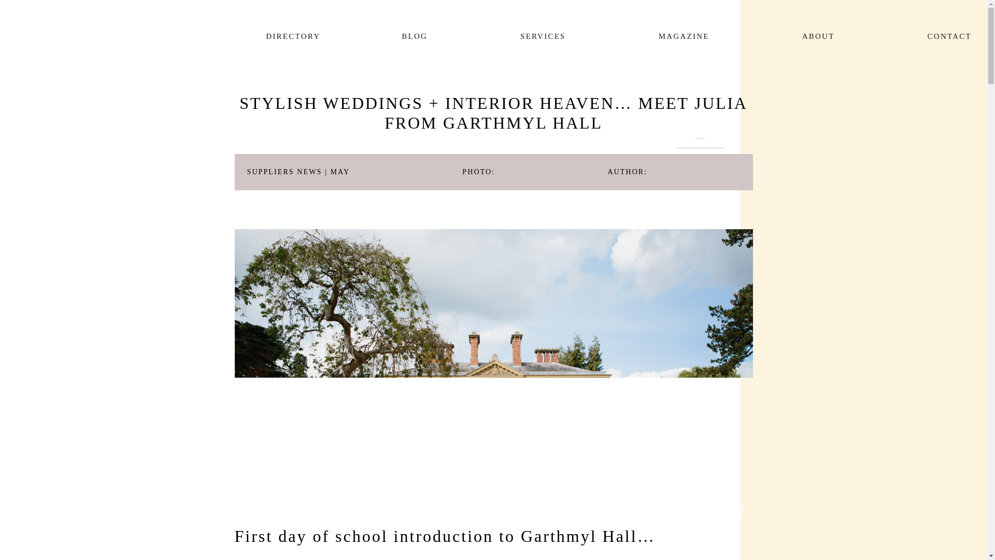 The width and height of the screenshot is (995, 560). I want to click on Unique Rebels Union, so click(83, 36).